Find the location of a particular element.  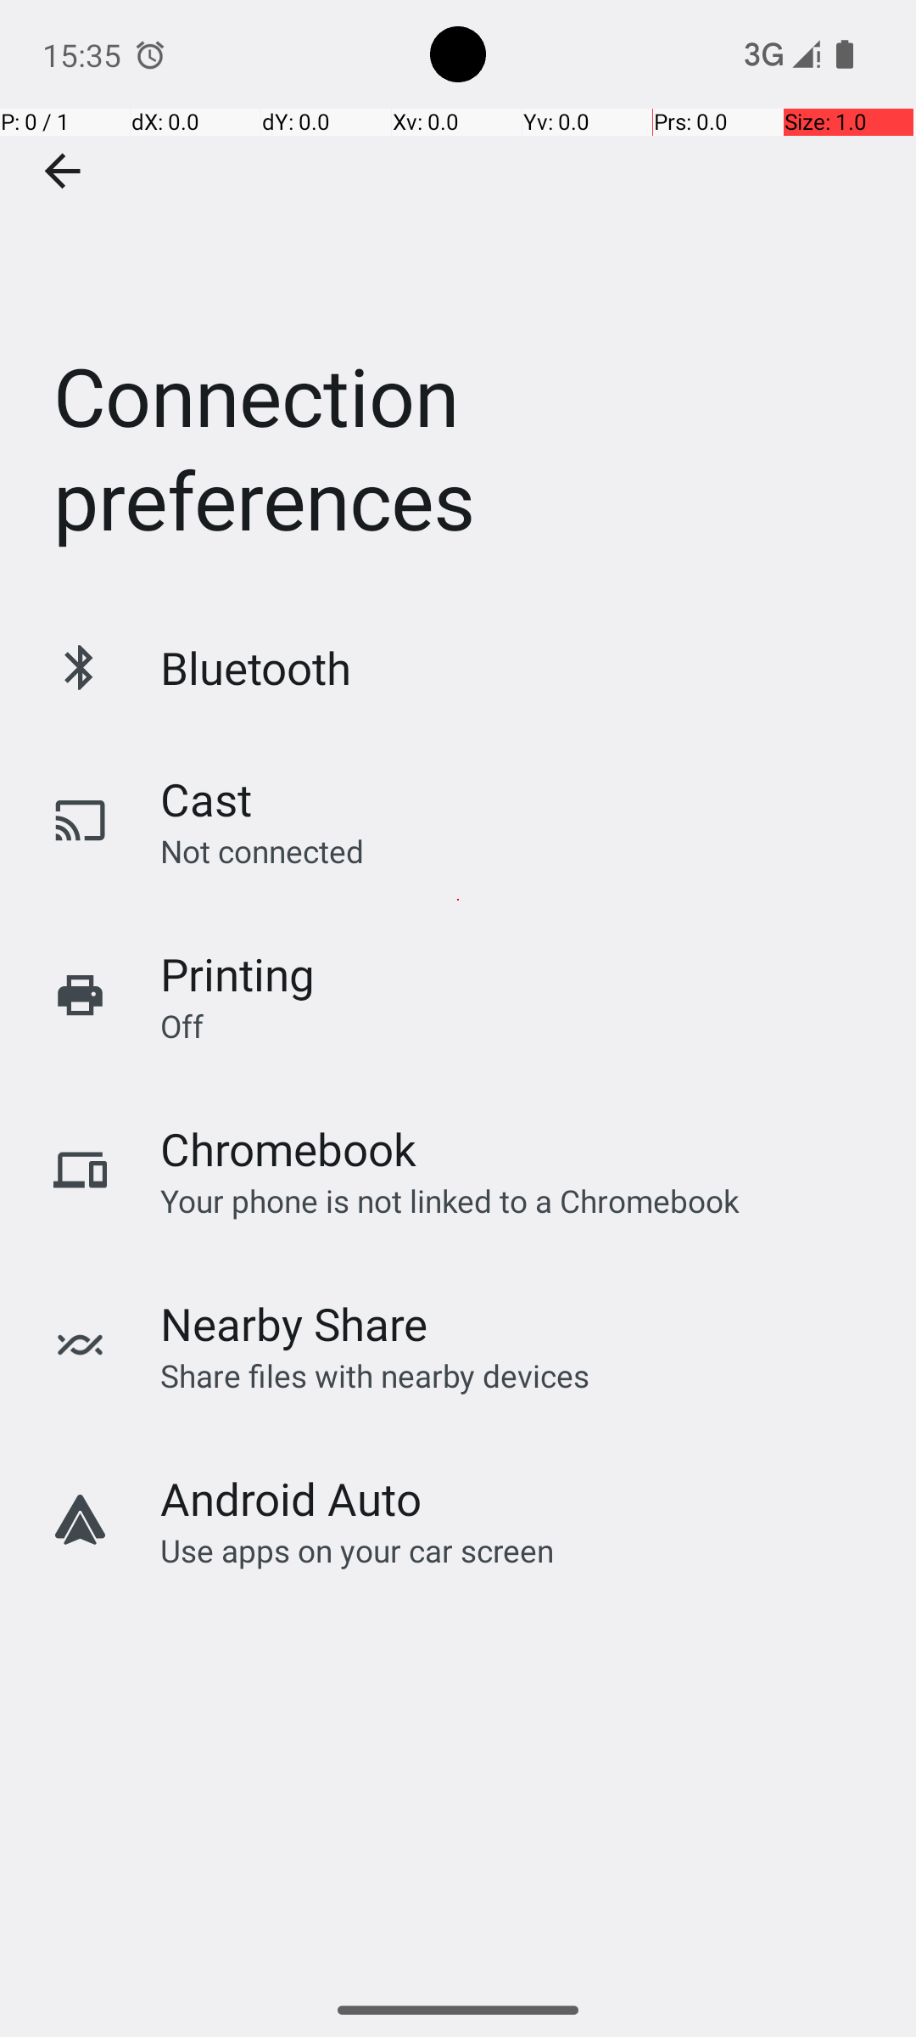

Printing is located at coordinates (237, 974).